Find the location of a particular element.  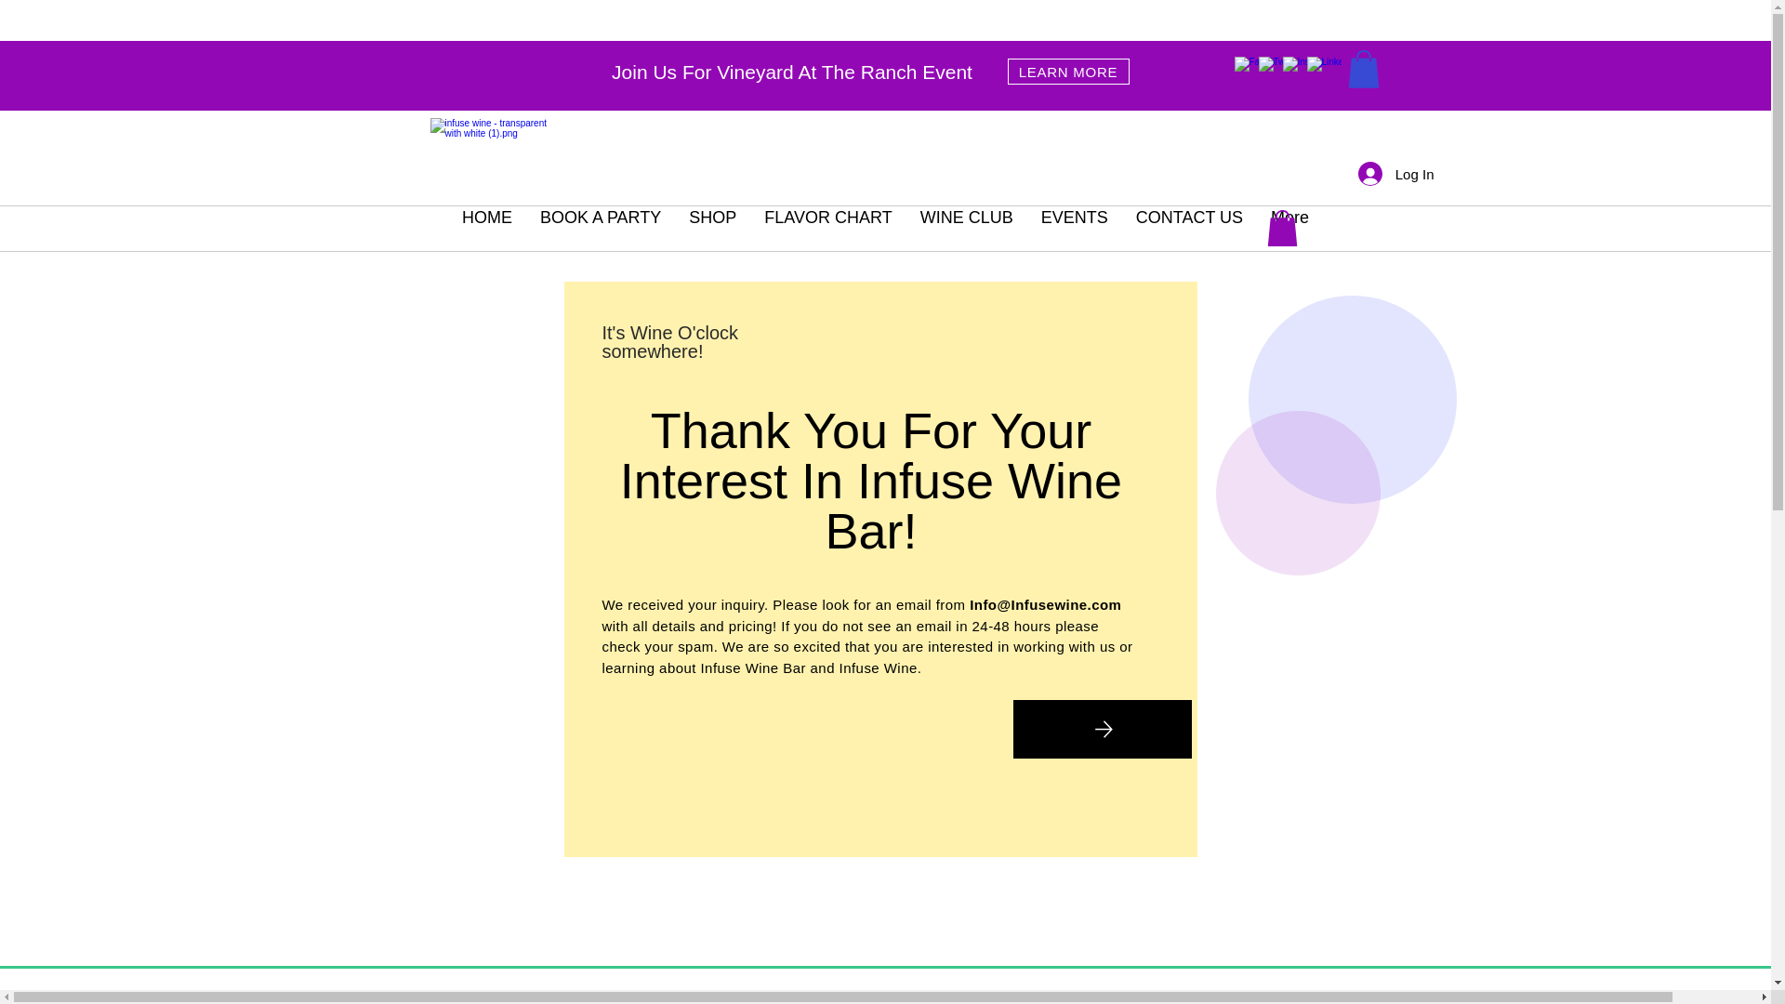

SHOP is located at coordinates (712, 229).